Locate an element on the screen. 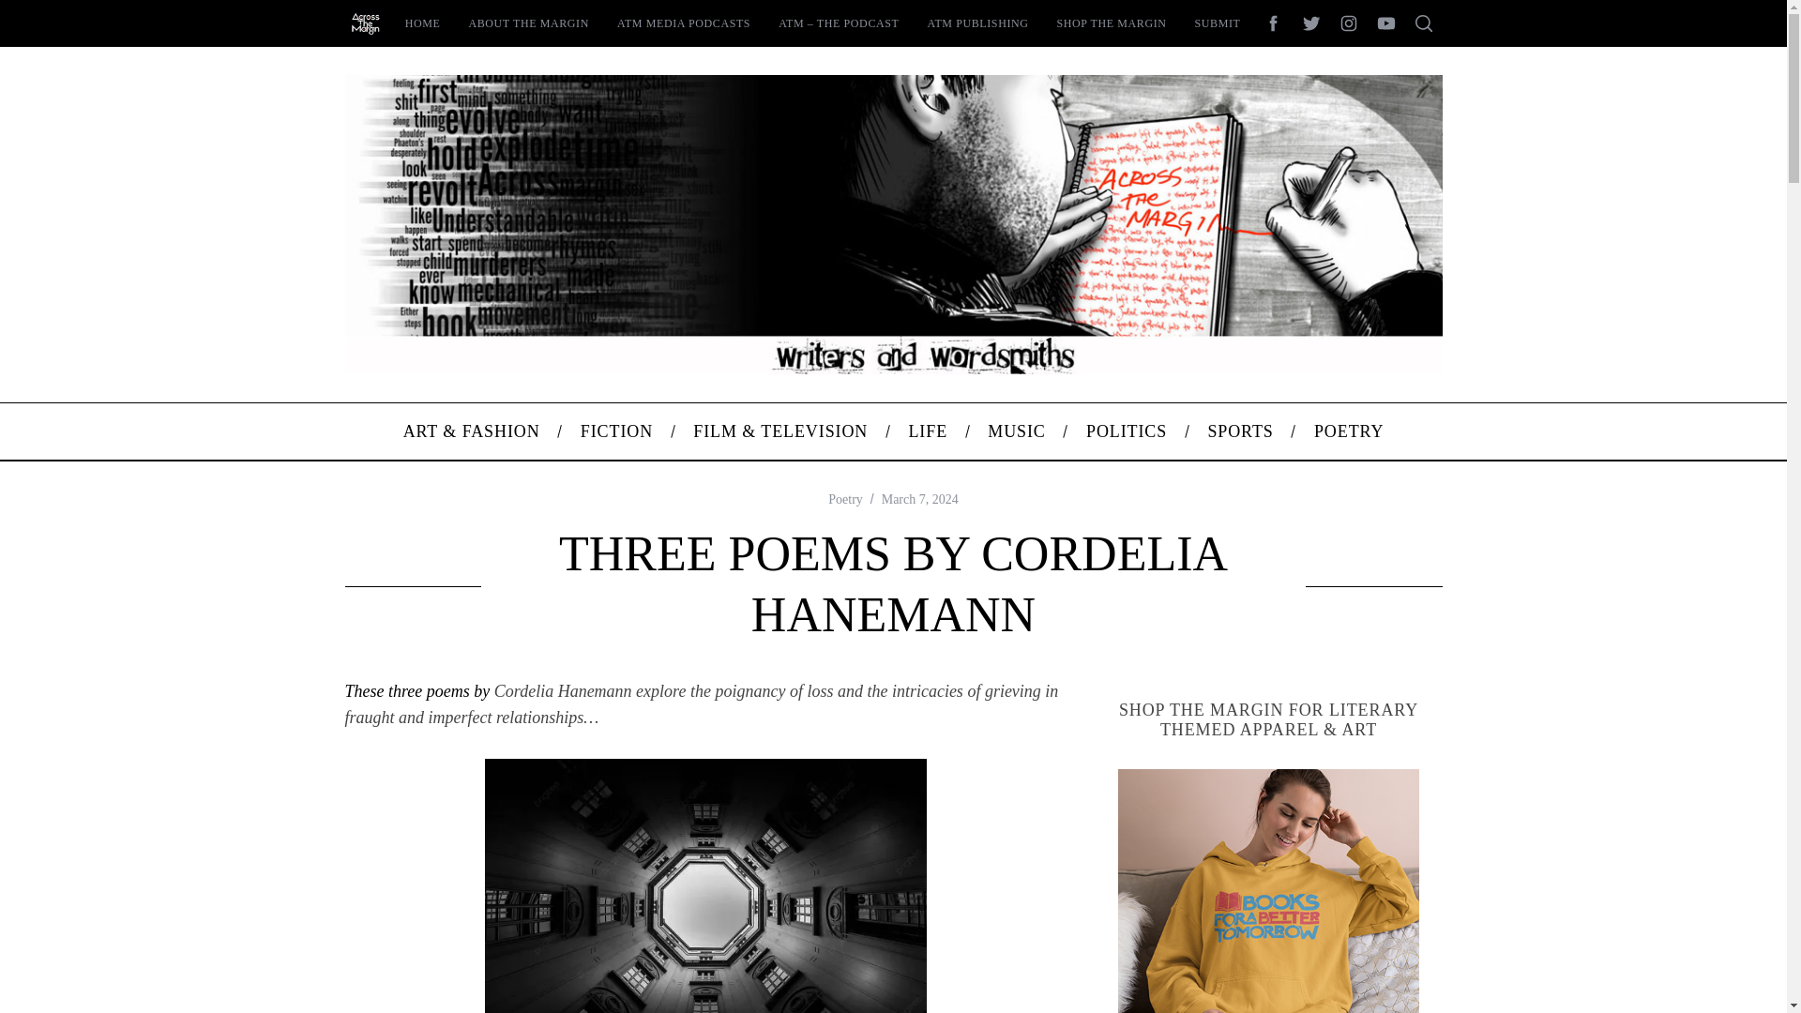 The height and width of the screenshot is (1013, 1801). POLITICS is located at coordinates (1126, 431).